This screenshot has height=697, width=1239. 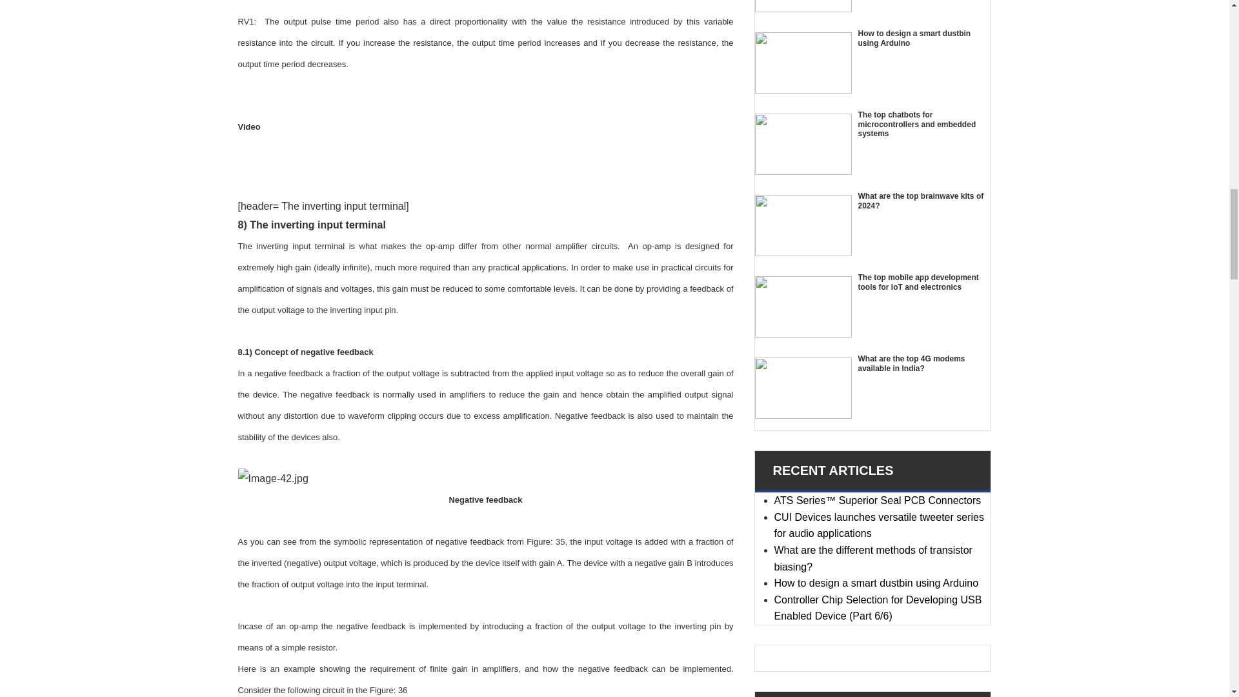 What do you see at coordinates (803, 306) in the screenshot?
I see `The top mobile app development tools for IoT and electronics` at bounding box center [803, 306].